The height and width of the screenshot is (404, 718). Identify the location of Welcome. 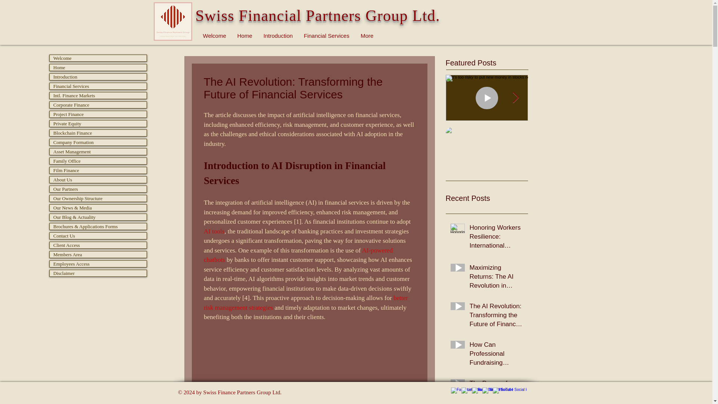
(215, 36).